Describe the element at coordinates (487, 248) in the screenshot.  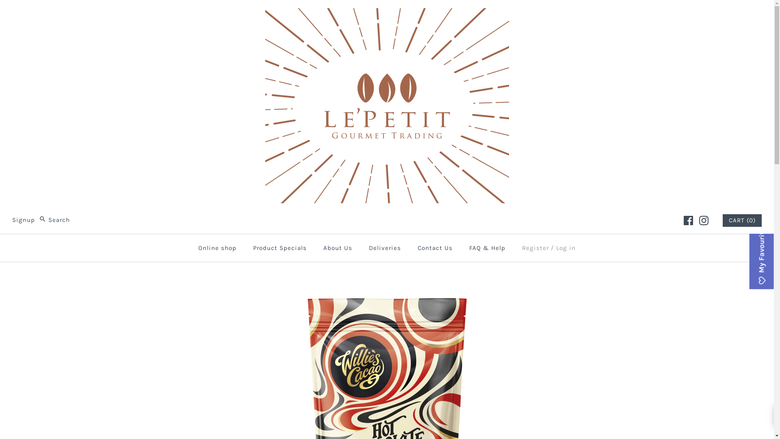
I see `FAQ & Help` at that location.